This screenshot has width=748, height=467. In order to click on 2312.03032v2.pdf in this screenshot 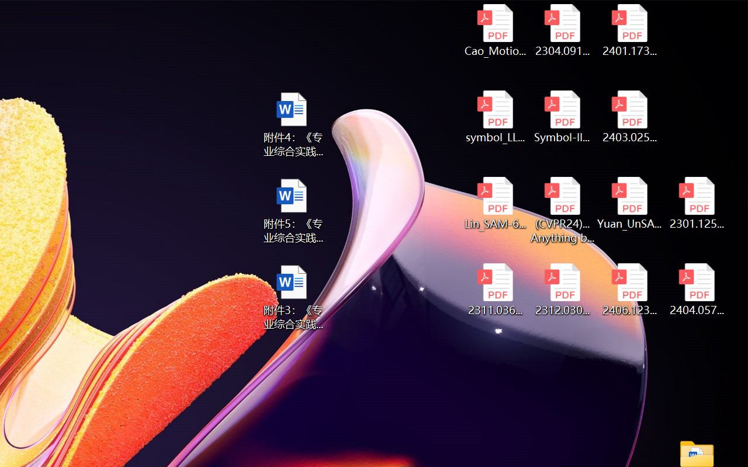, I will do `click(562, 290)`.